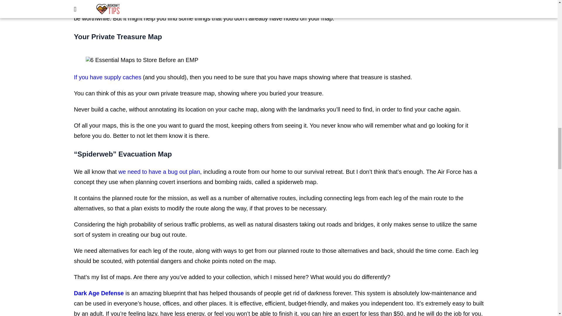  What do you see at coordinates (159, 171) in the screenshot?
I see `we need to have a bug out plan` at bounding box center [159, 171].